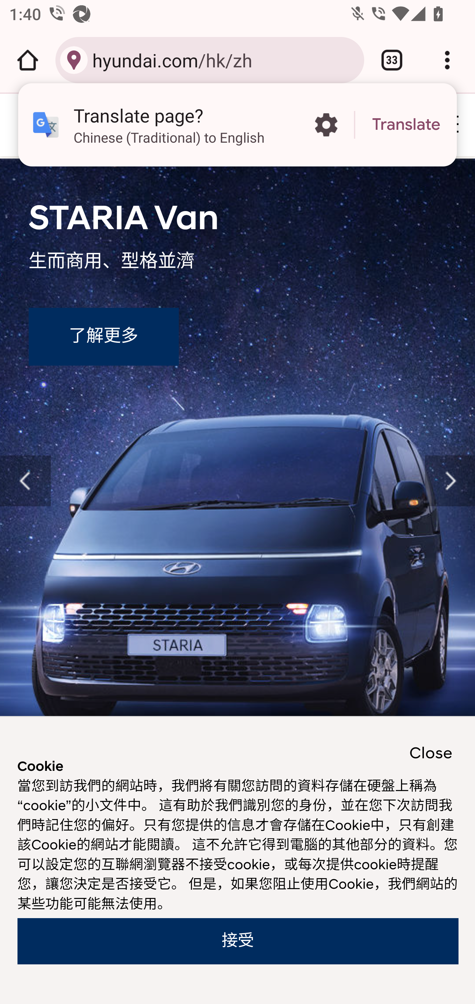 The image size is (475, 1004). Describe the element at coordinates (26, 482) in the screenshot. I see `prev` at that location.